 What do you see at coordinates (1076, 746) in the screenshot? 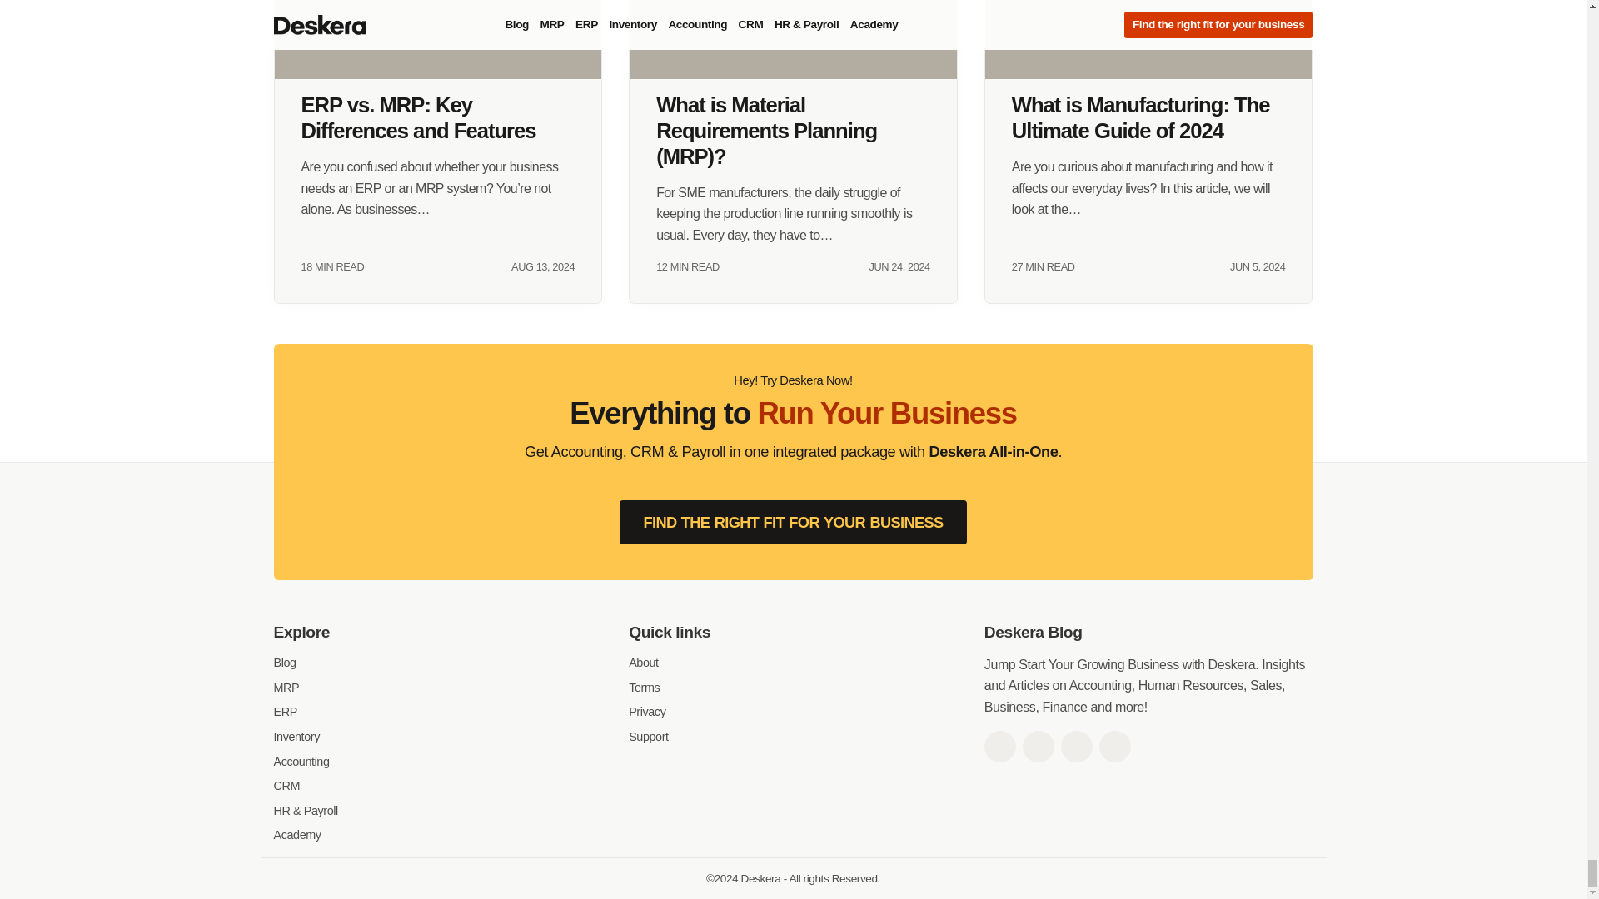
I see `Deskera Linkedin` at bounding box center [1076, 746].